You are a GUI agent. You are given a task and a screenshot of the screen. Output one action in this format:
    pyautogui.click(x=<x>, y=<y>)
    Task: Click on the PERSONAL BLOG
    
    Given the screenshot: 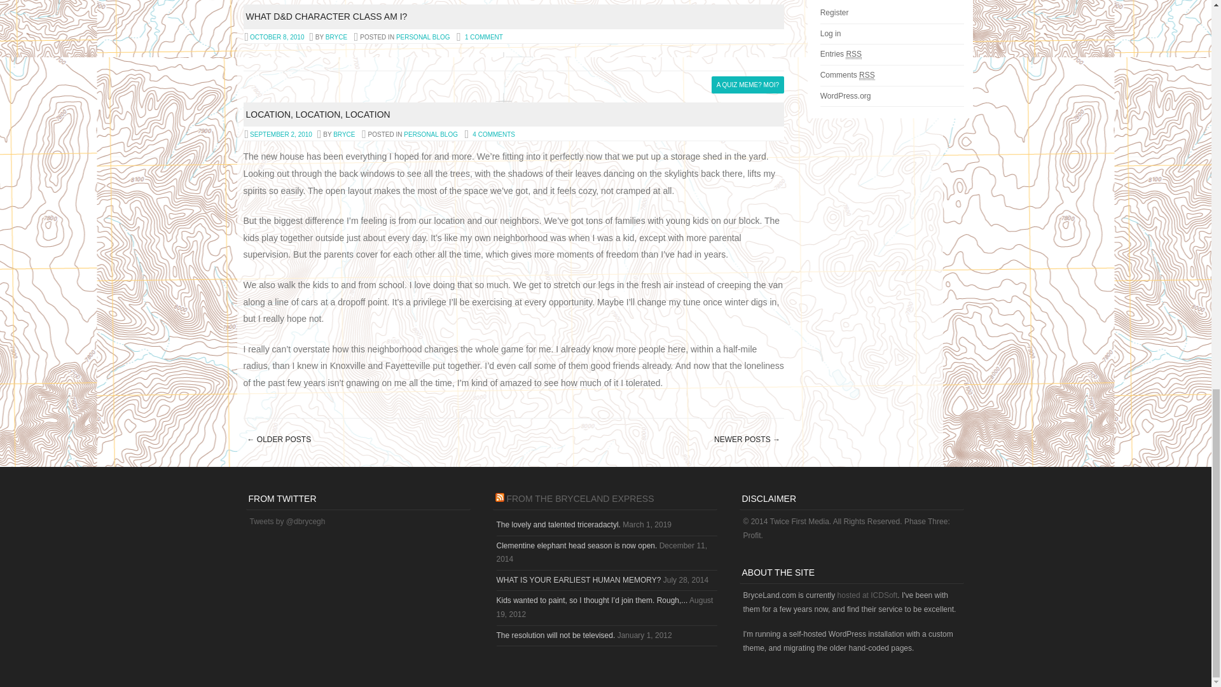 What is the action you would take?
    pyautogui.click(x=423, y=37)
    